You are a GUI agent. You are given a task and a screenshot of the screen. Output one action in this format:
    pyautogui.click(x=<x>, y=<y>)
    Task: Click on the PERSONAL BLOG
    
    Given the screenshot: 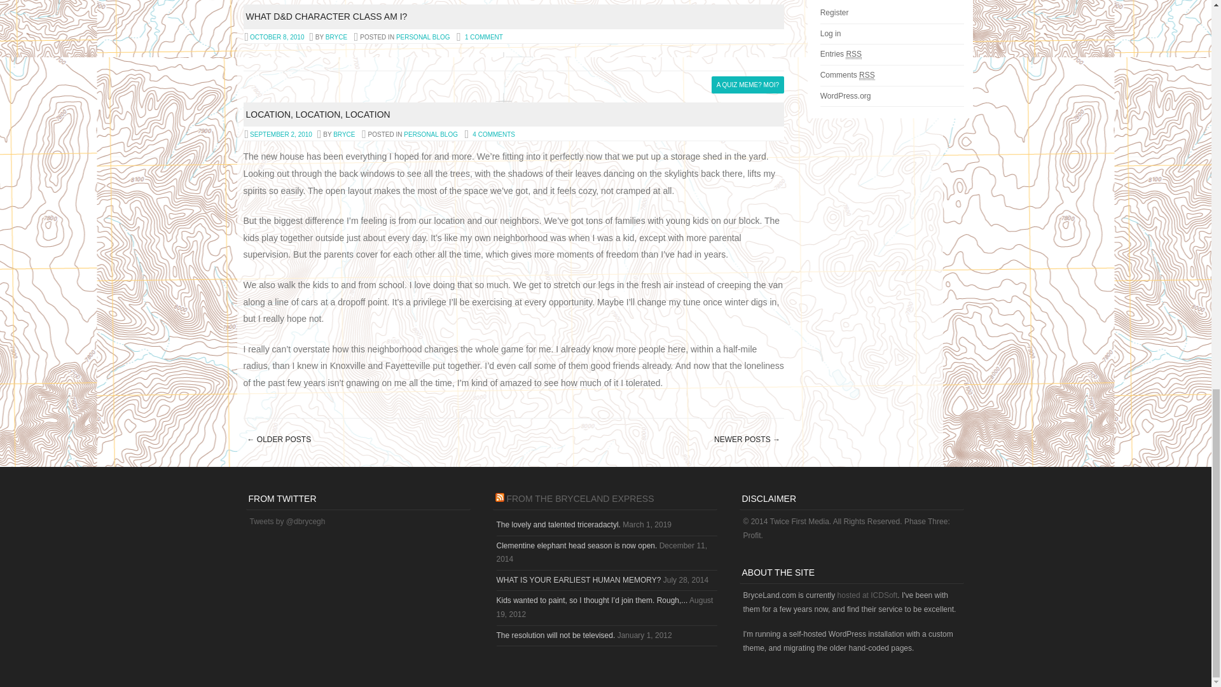 What is the action you would take?
    pyautogui.click(x=423, y=37)
    